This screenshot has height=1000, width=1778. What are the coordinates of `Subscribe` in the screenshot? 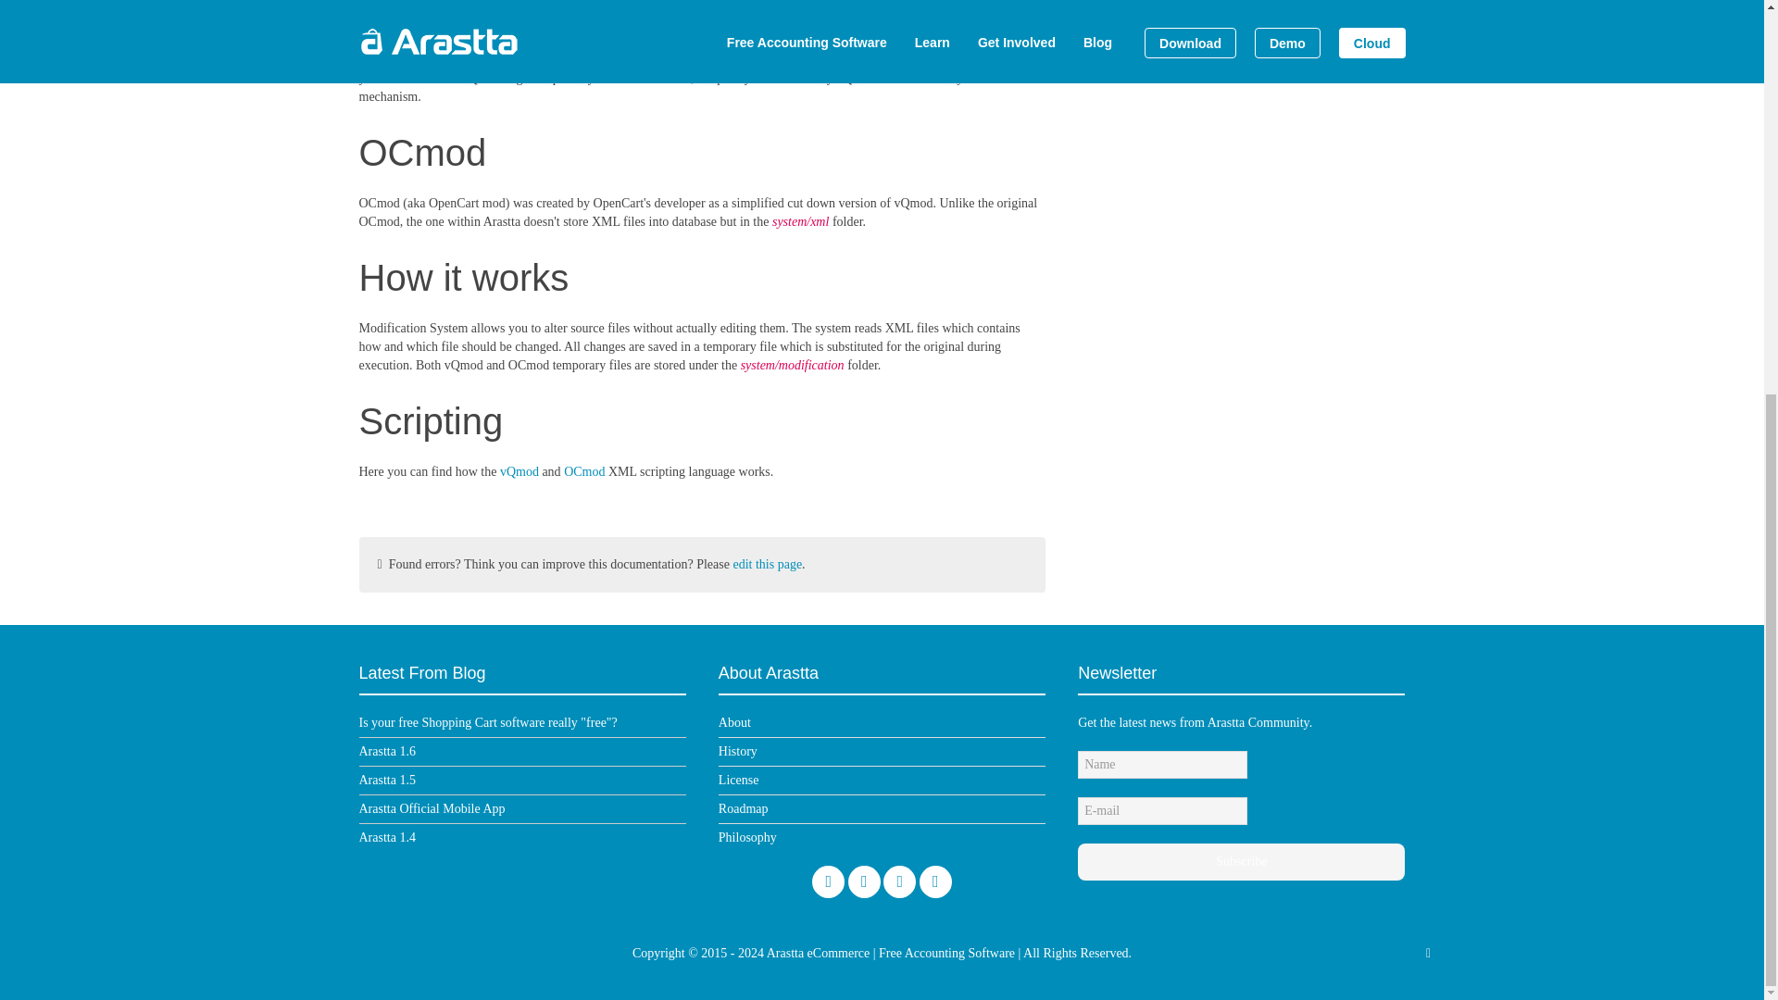 It's located at (1241, 862).